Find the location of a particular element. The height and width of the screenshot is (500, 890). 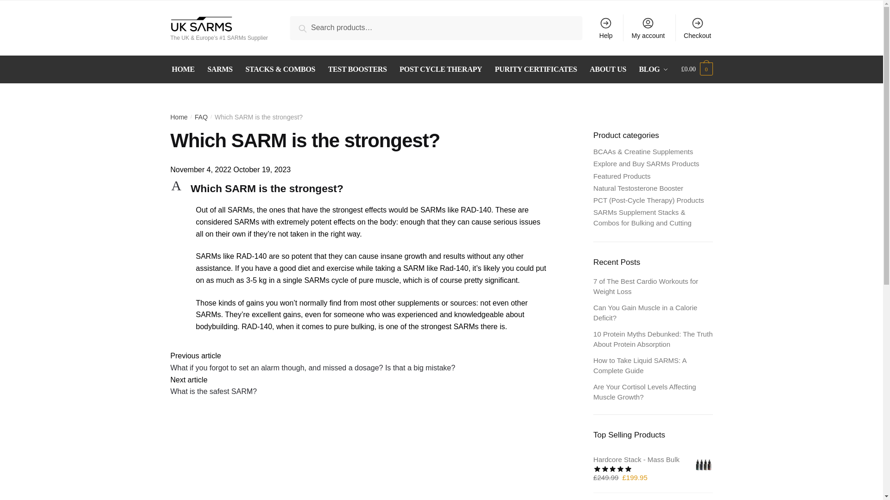

My account is located at coordinates (648, 28).